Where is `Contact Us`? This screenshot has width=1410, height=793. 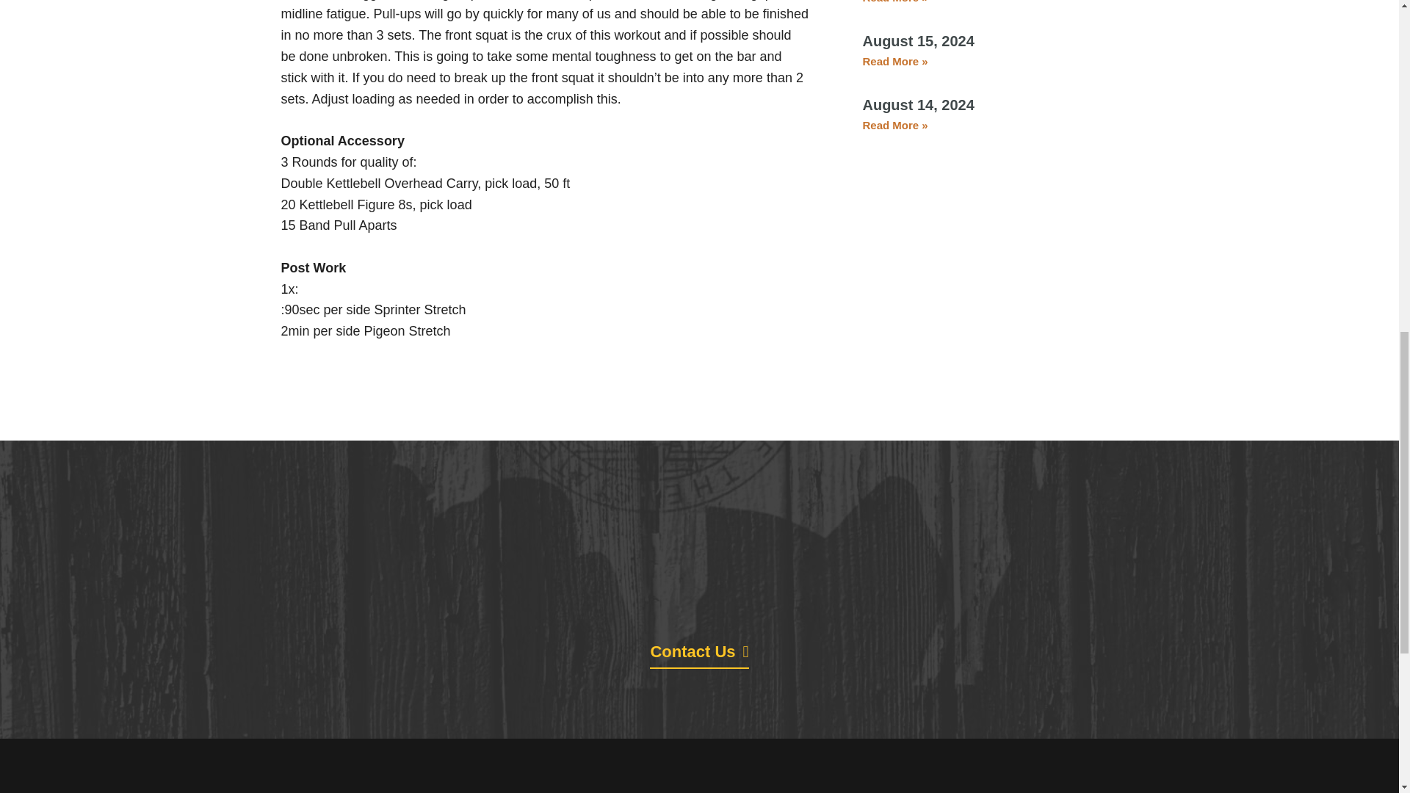
Contact Us is located at coordinates (699, 656).